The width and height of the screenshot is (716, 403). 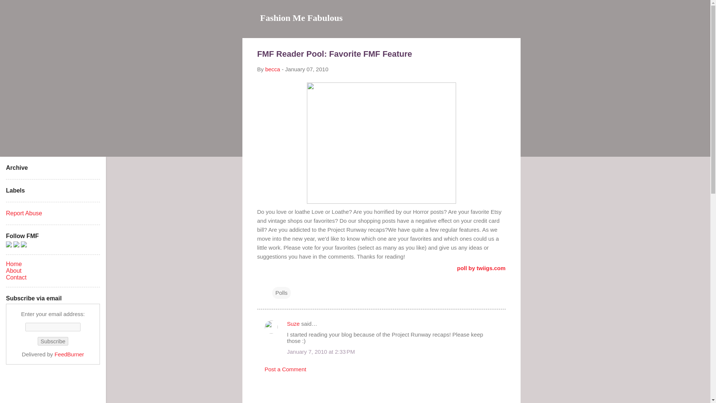 What do you see at coordinates (307, 69) in the screenshot?
I see `permanent link` at bounding box center [307, 69].